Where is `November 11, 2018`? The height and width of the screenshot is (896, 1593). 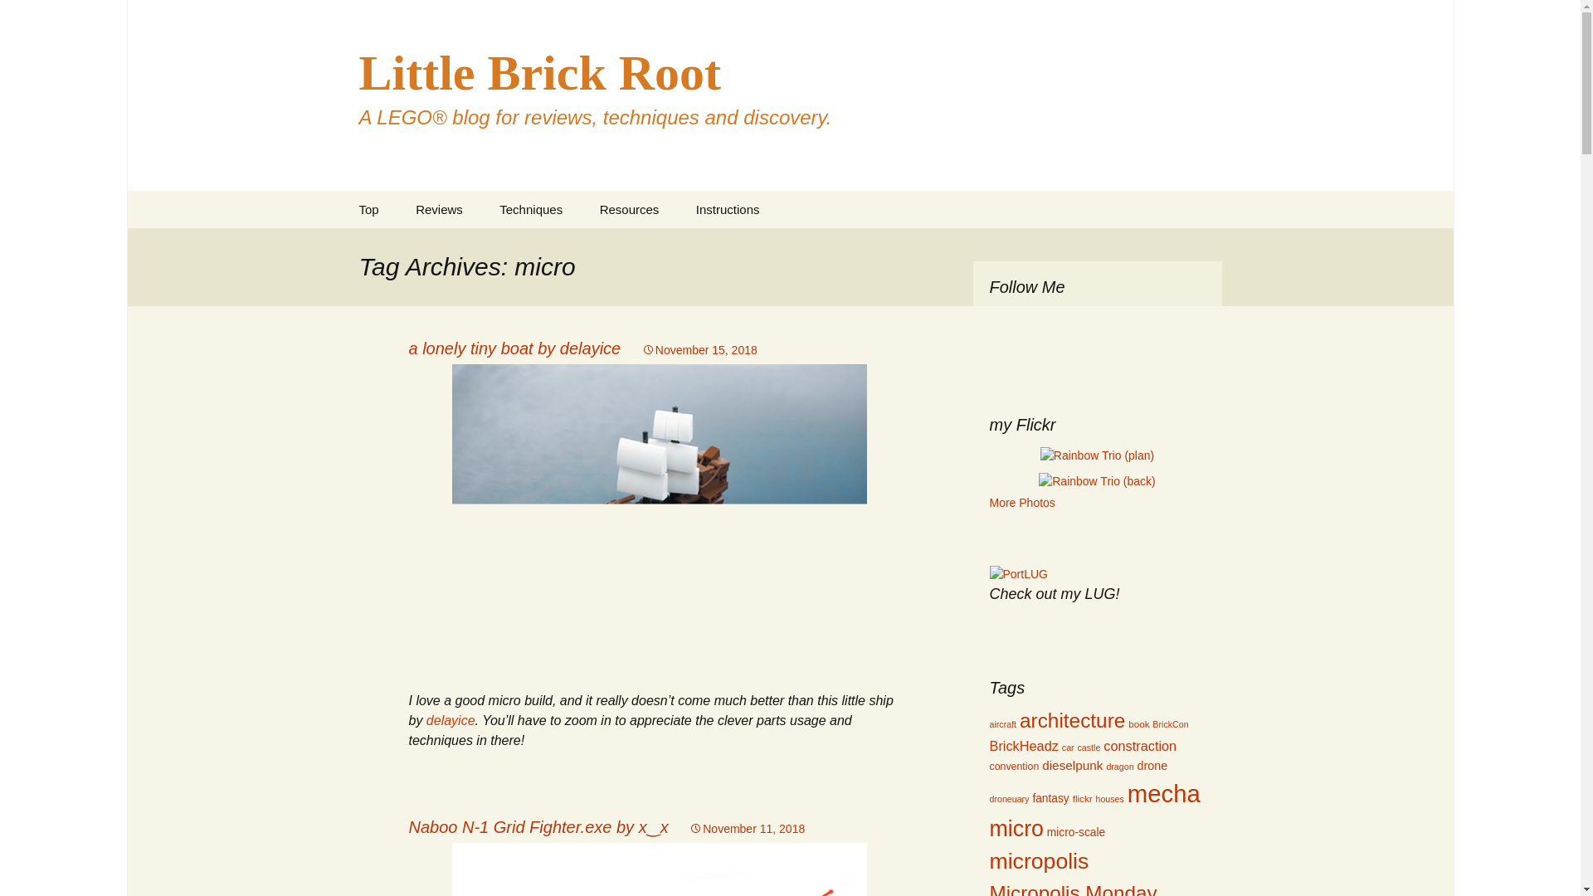 November 11, 2018 is located at coordinates (747, 828).